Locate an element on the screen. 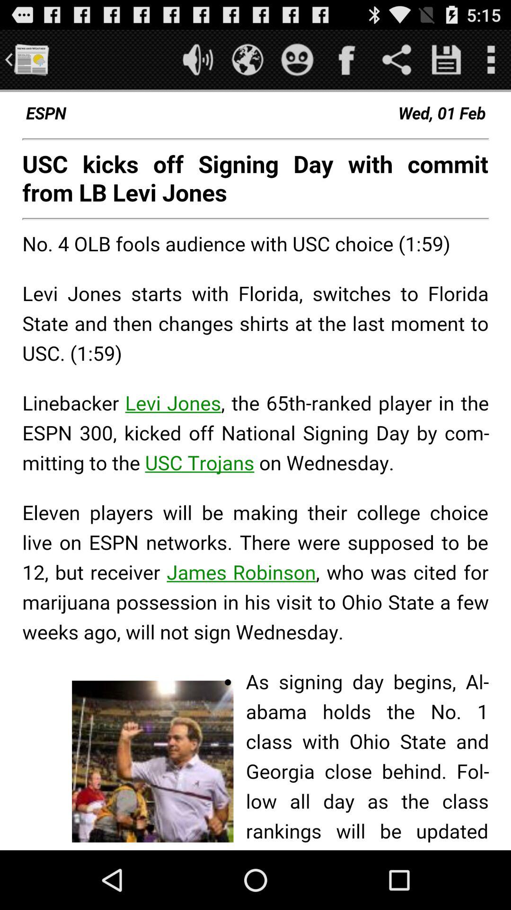 The height and width of the screenshot is (910, 511). sound on is located at coordinates (198, 60).